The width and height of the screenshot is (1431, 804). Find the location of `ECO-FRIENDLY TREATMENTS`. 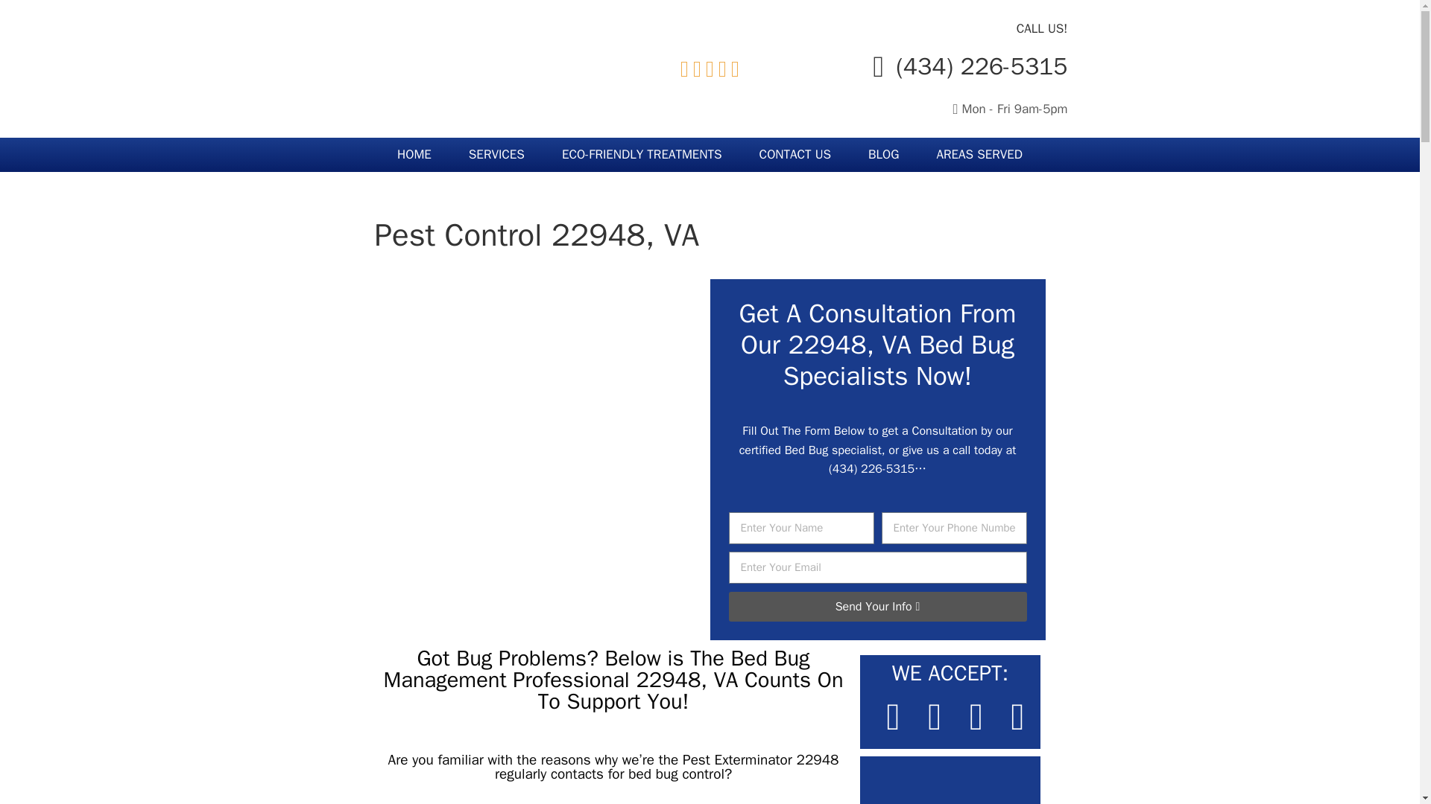

ECO-FRIENDLY TREATMENTS is located at coordinates (642, 155).